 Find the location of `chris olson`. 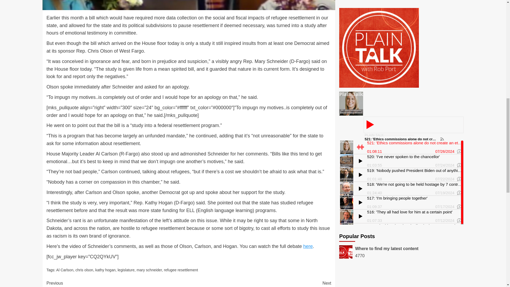

chris olson is located at coordinates (84, 270).